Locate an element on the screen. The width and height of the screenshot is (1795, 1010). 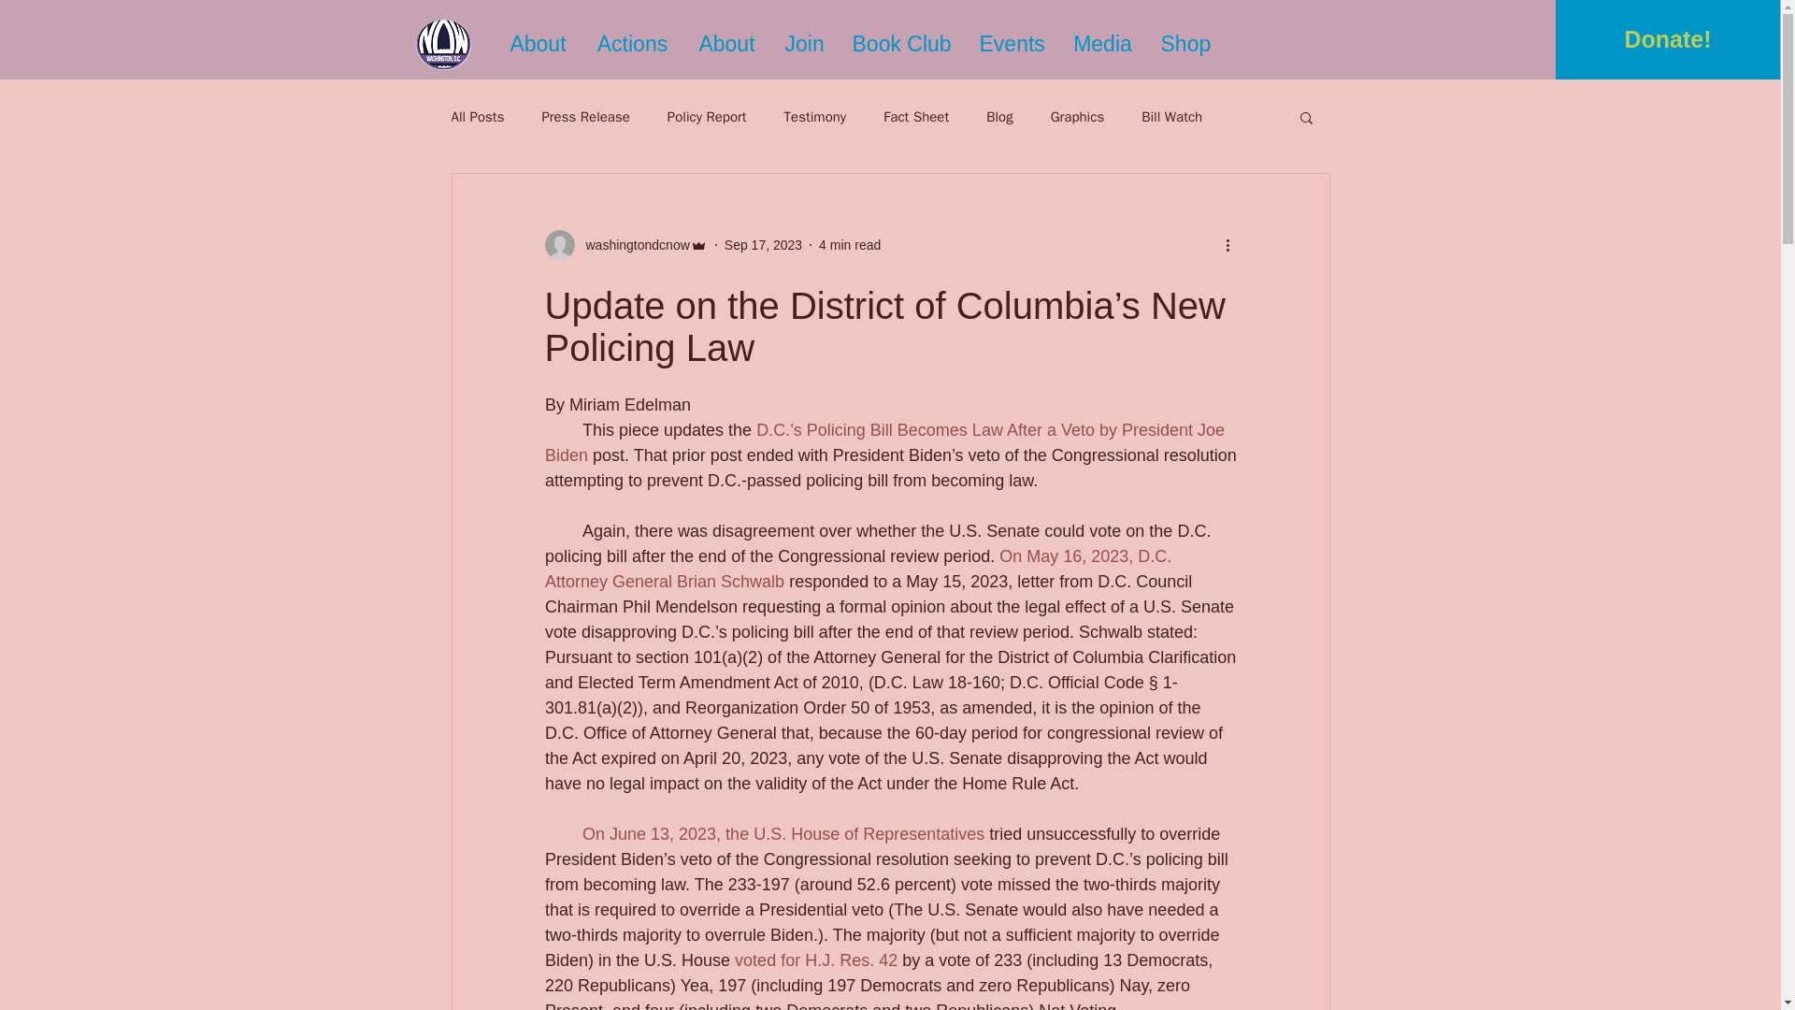
Blog is located at coordinates (998, 117).